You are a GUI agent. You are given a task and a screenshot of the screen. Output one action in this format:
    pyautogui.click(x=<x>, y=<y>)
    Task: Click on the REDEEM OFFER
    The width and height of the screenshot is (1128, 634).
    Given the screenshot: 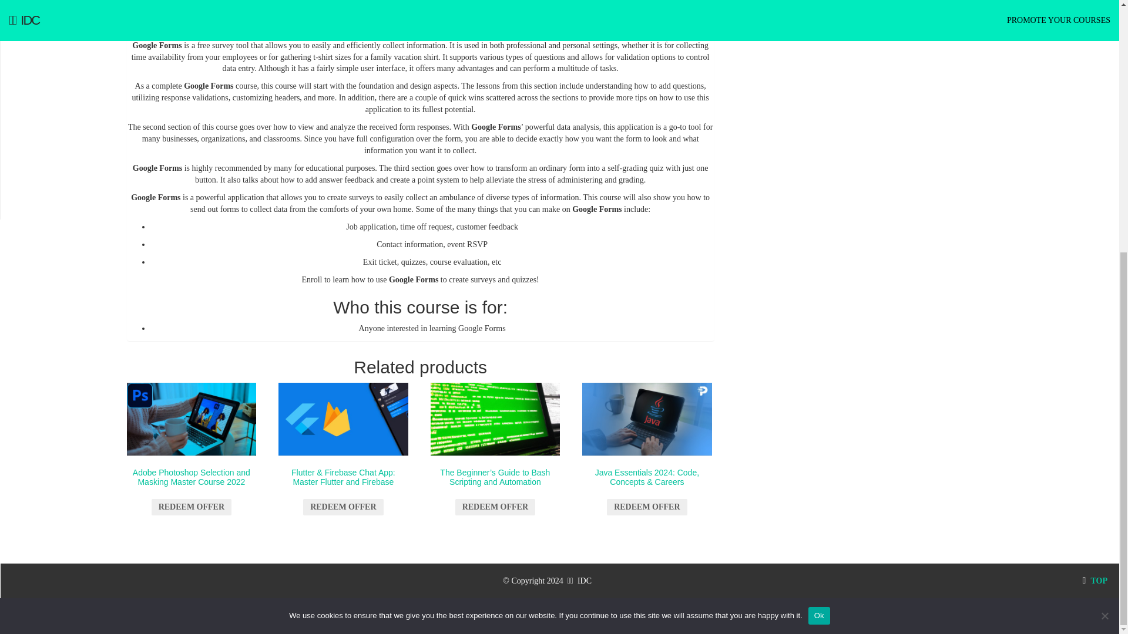 What is the action you would take?
    pyautogui.click(x=495, y=507)
    